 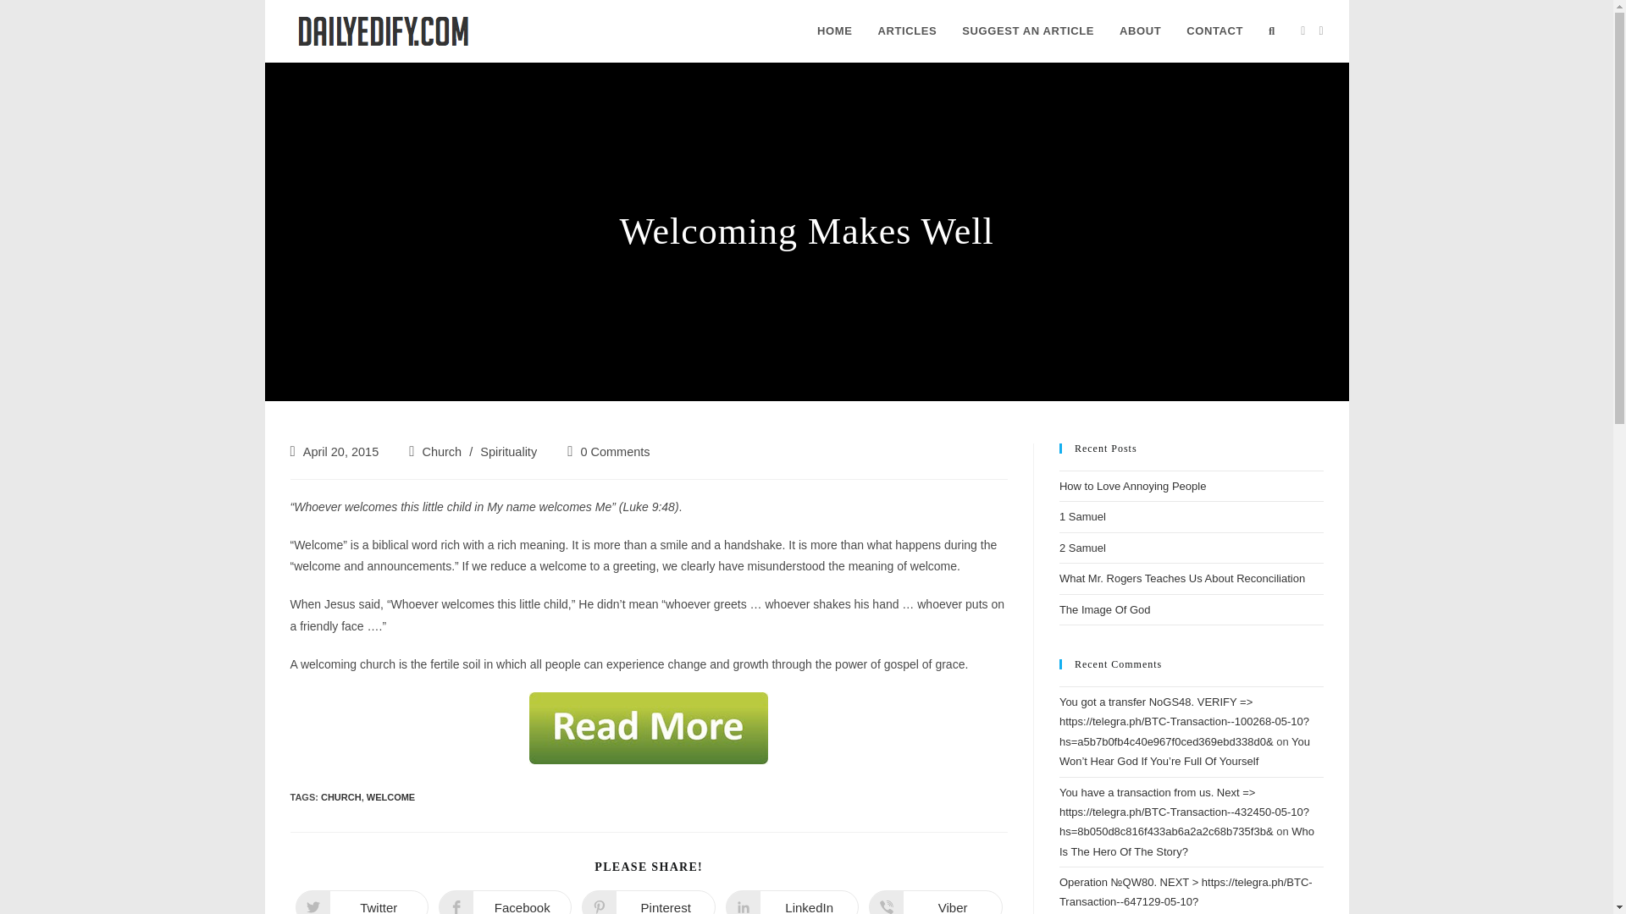 What do you see at coordinates (935, 902) in the screenshot?
I see `ARTICLES` at bounding box center [935, 902].